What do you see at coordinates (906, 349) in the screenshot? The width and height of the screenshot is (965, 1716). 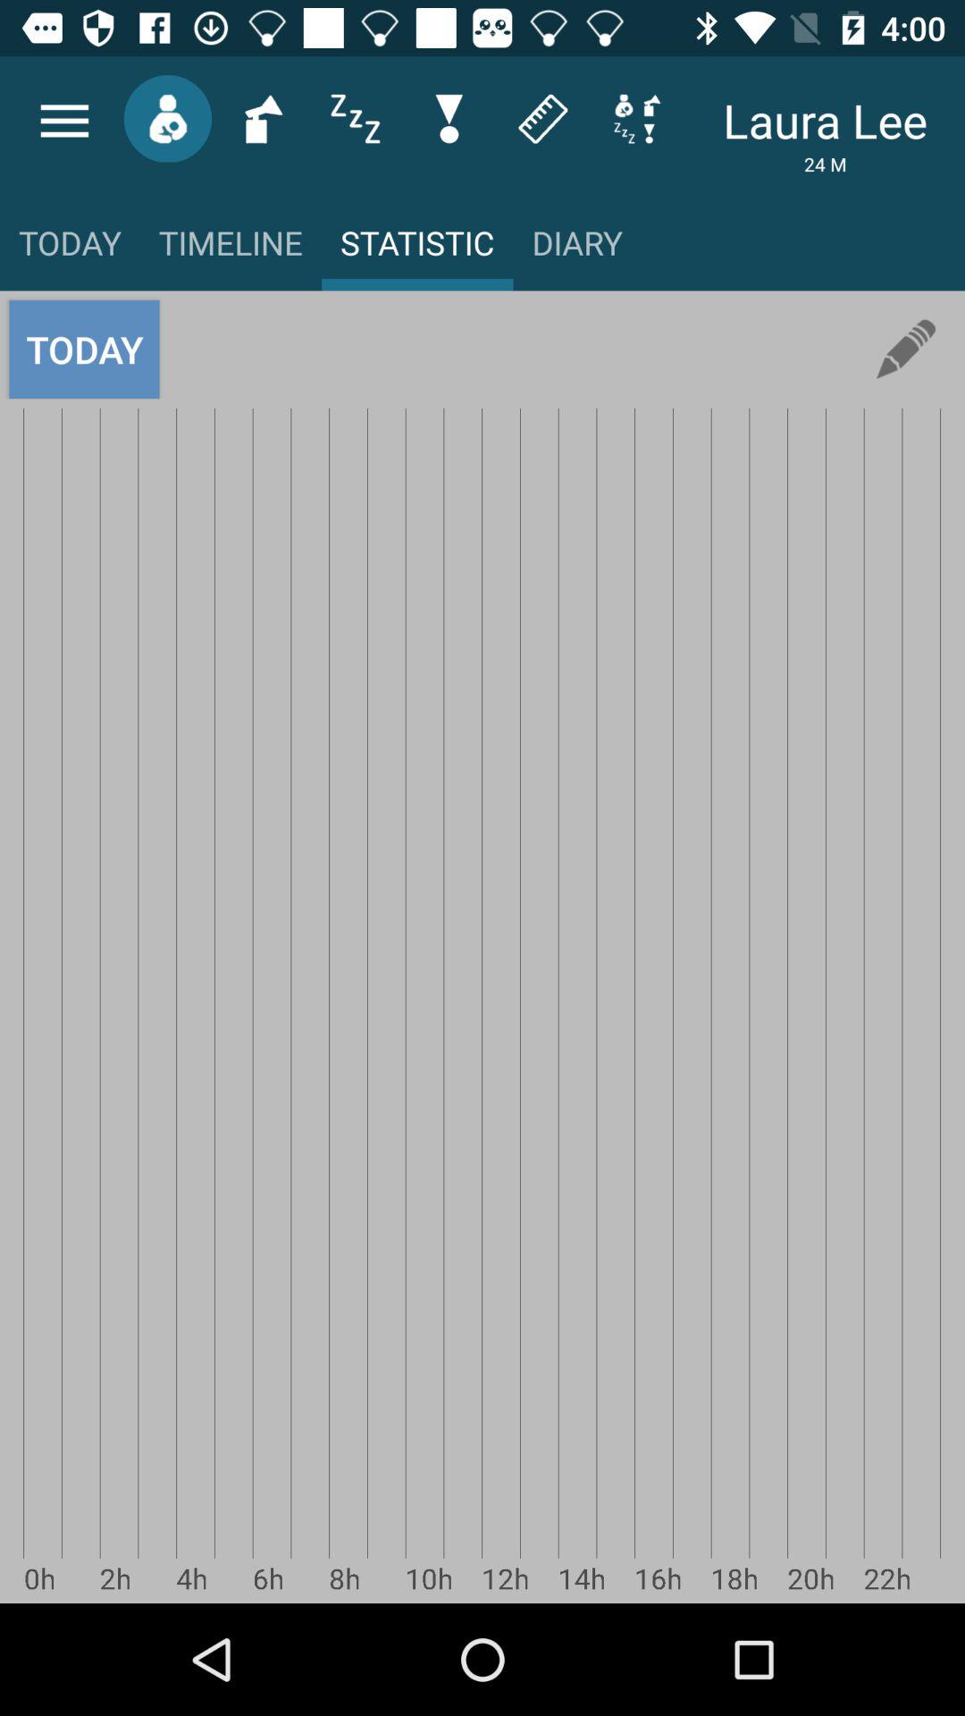 I see `launch the item below 24 m` at bounding box center [906, 349].